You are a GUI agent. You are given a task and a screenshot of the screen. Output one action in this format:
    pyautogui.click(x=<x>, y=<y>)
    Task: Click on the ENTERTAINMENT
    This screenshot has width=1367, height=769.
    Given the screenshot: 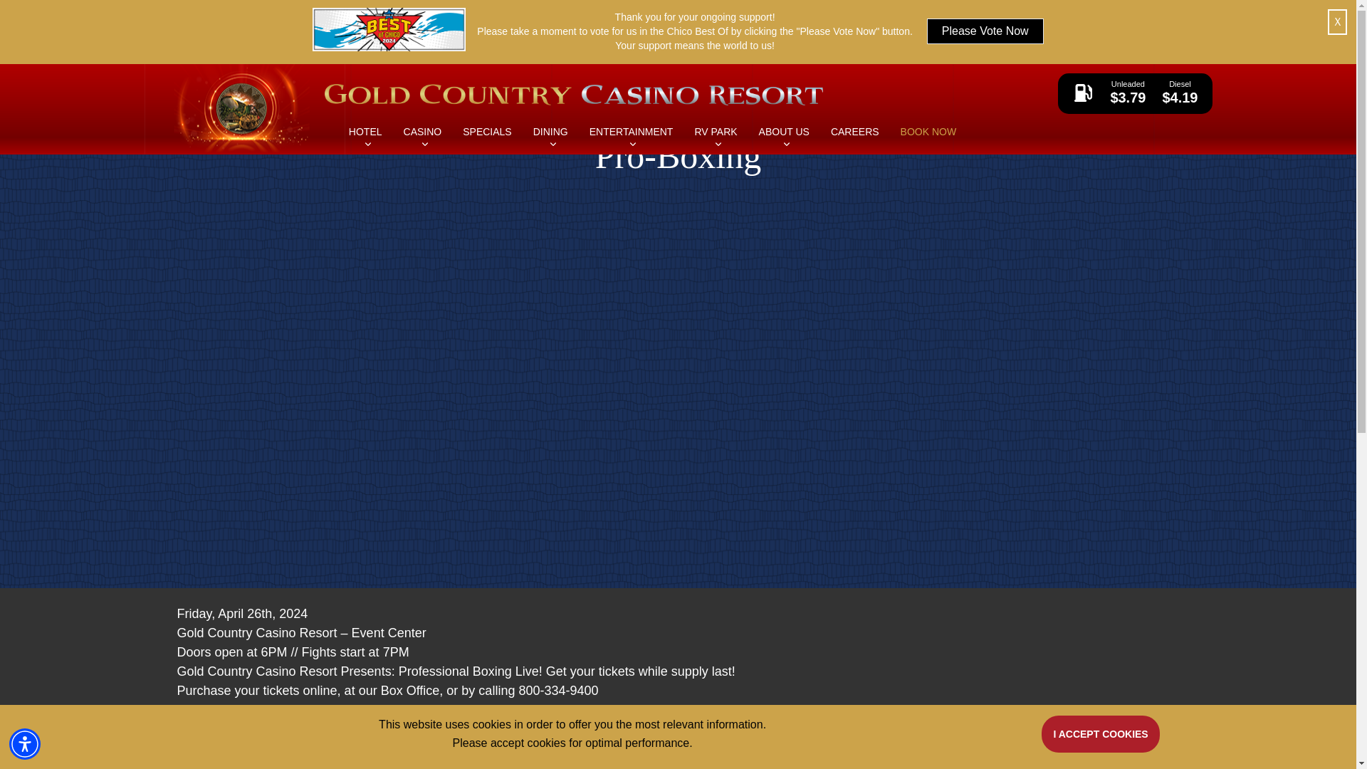 What is the action you would take?
    pyautogui.click(x=631, y=155)
    